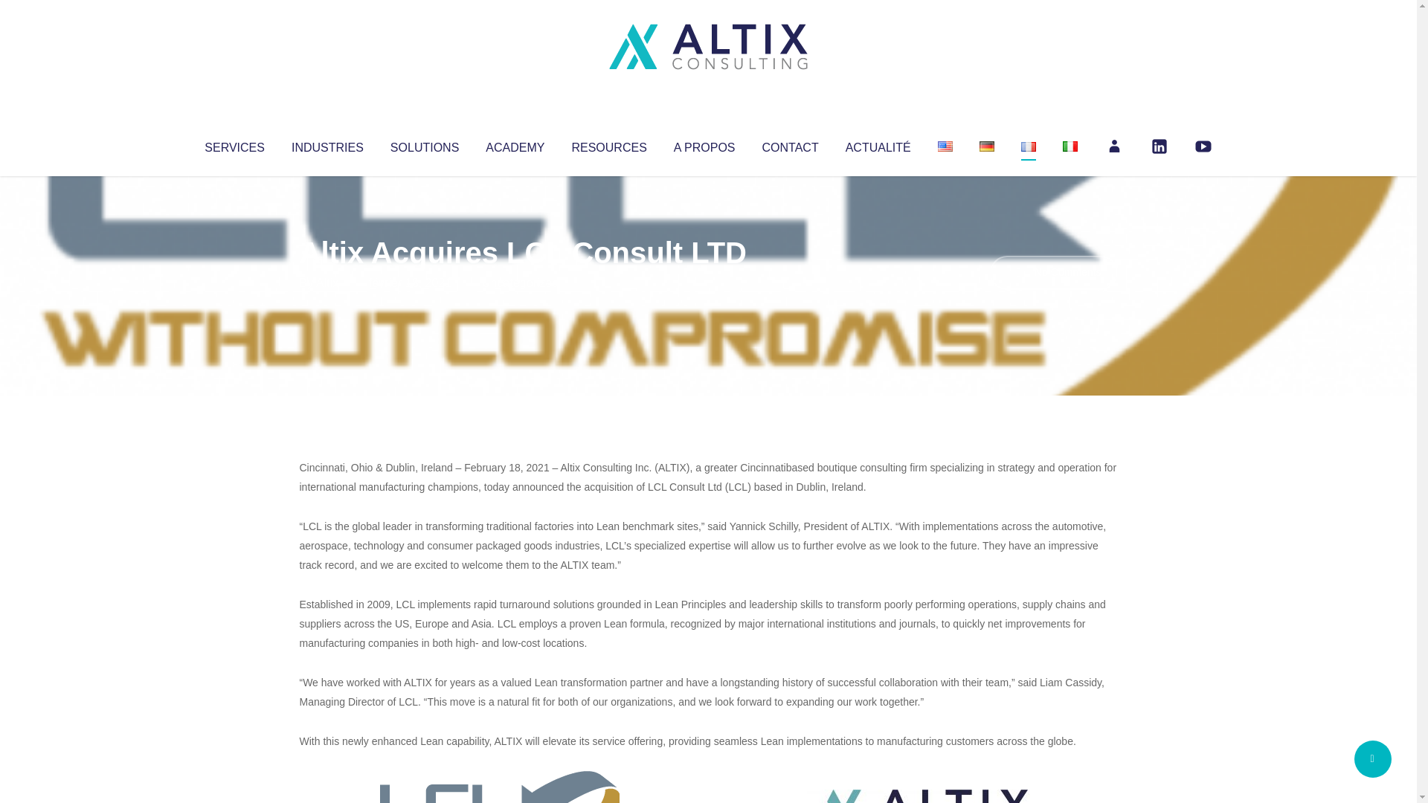 The height and width of the screenshot is (803, 1428). Describe the element at coordinates (327, 144) in the screenshot. I see `INDUSTRIES` at that location.